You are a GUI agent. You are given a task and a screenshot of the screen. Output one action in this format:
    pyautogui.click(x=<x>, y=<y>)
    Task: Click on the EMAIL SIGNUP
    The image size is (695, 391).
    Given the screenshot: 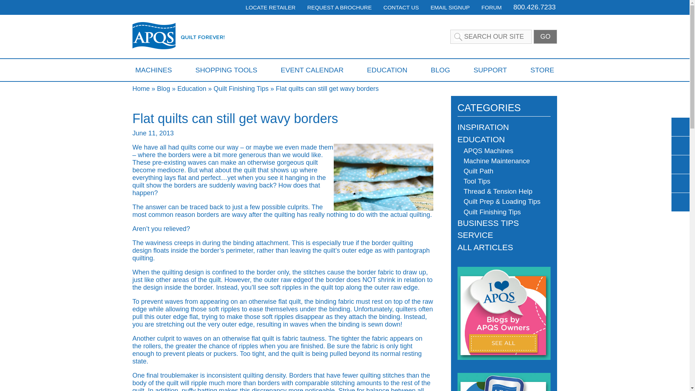 What is the action you would take?
    pyautogui.click(x=450, y=7)
    